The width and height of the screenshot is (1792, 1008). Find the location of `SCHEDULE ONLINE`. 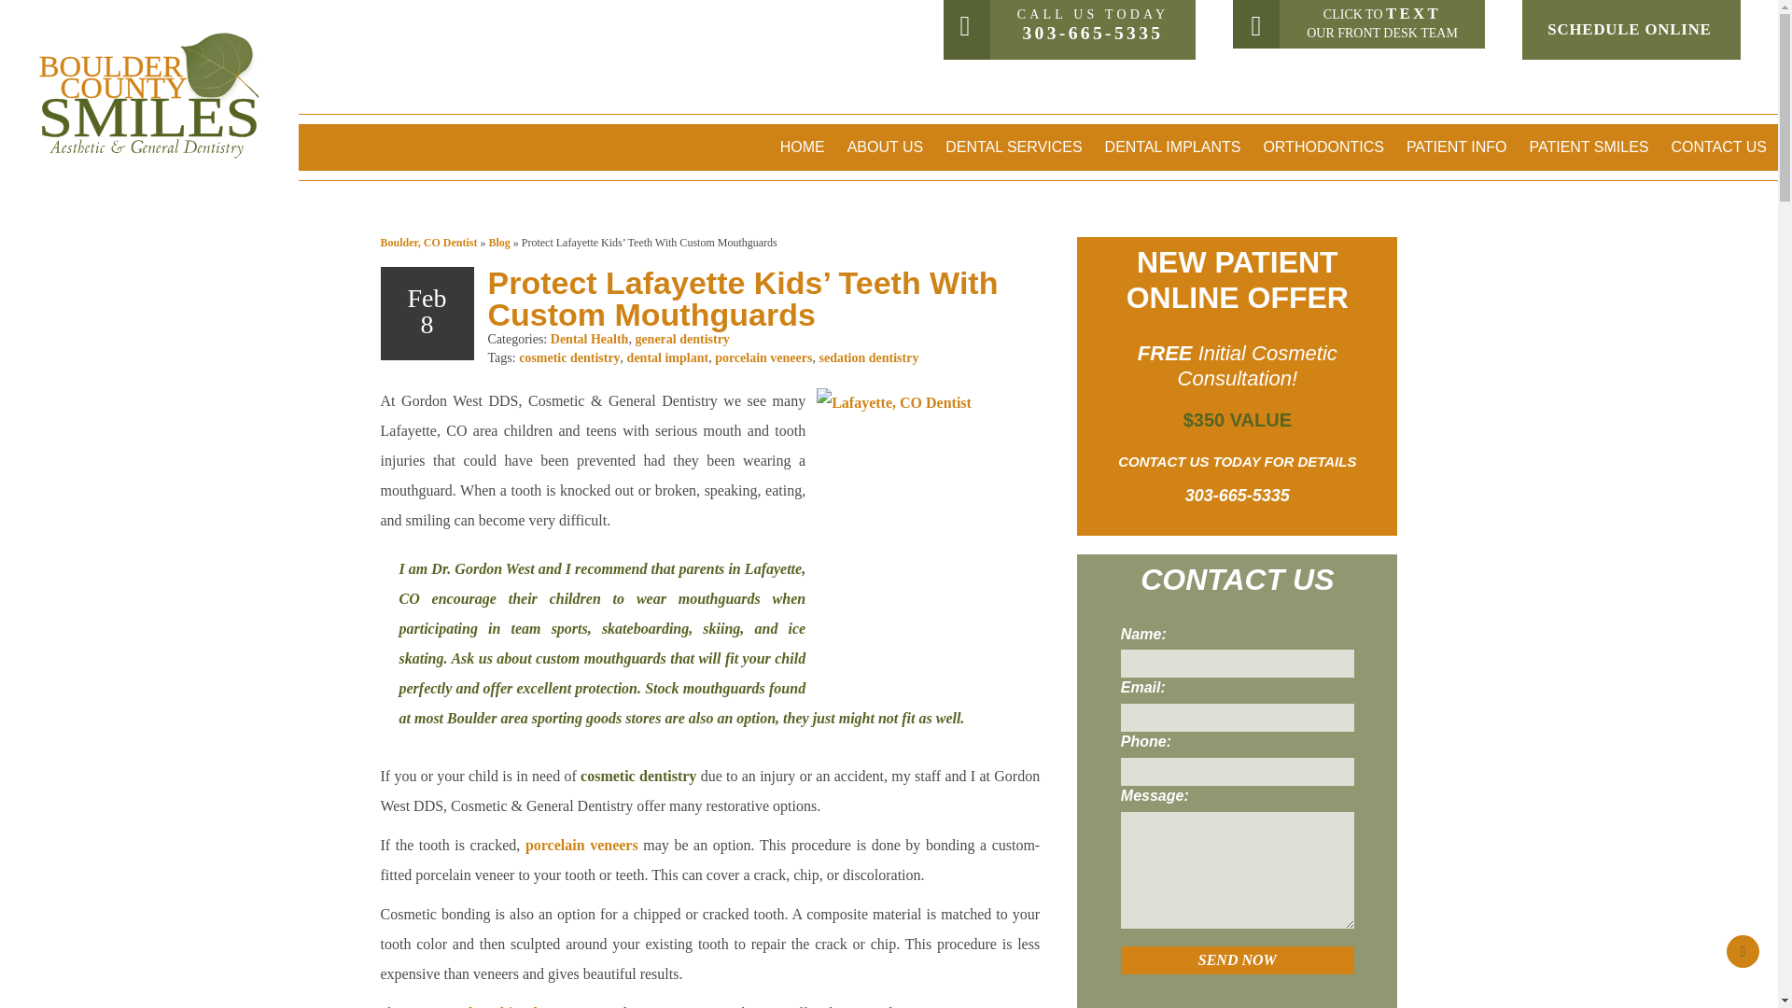

SCHEDULE ONLINE is located at coordinates (1630, 30).